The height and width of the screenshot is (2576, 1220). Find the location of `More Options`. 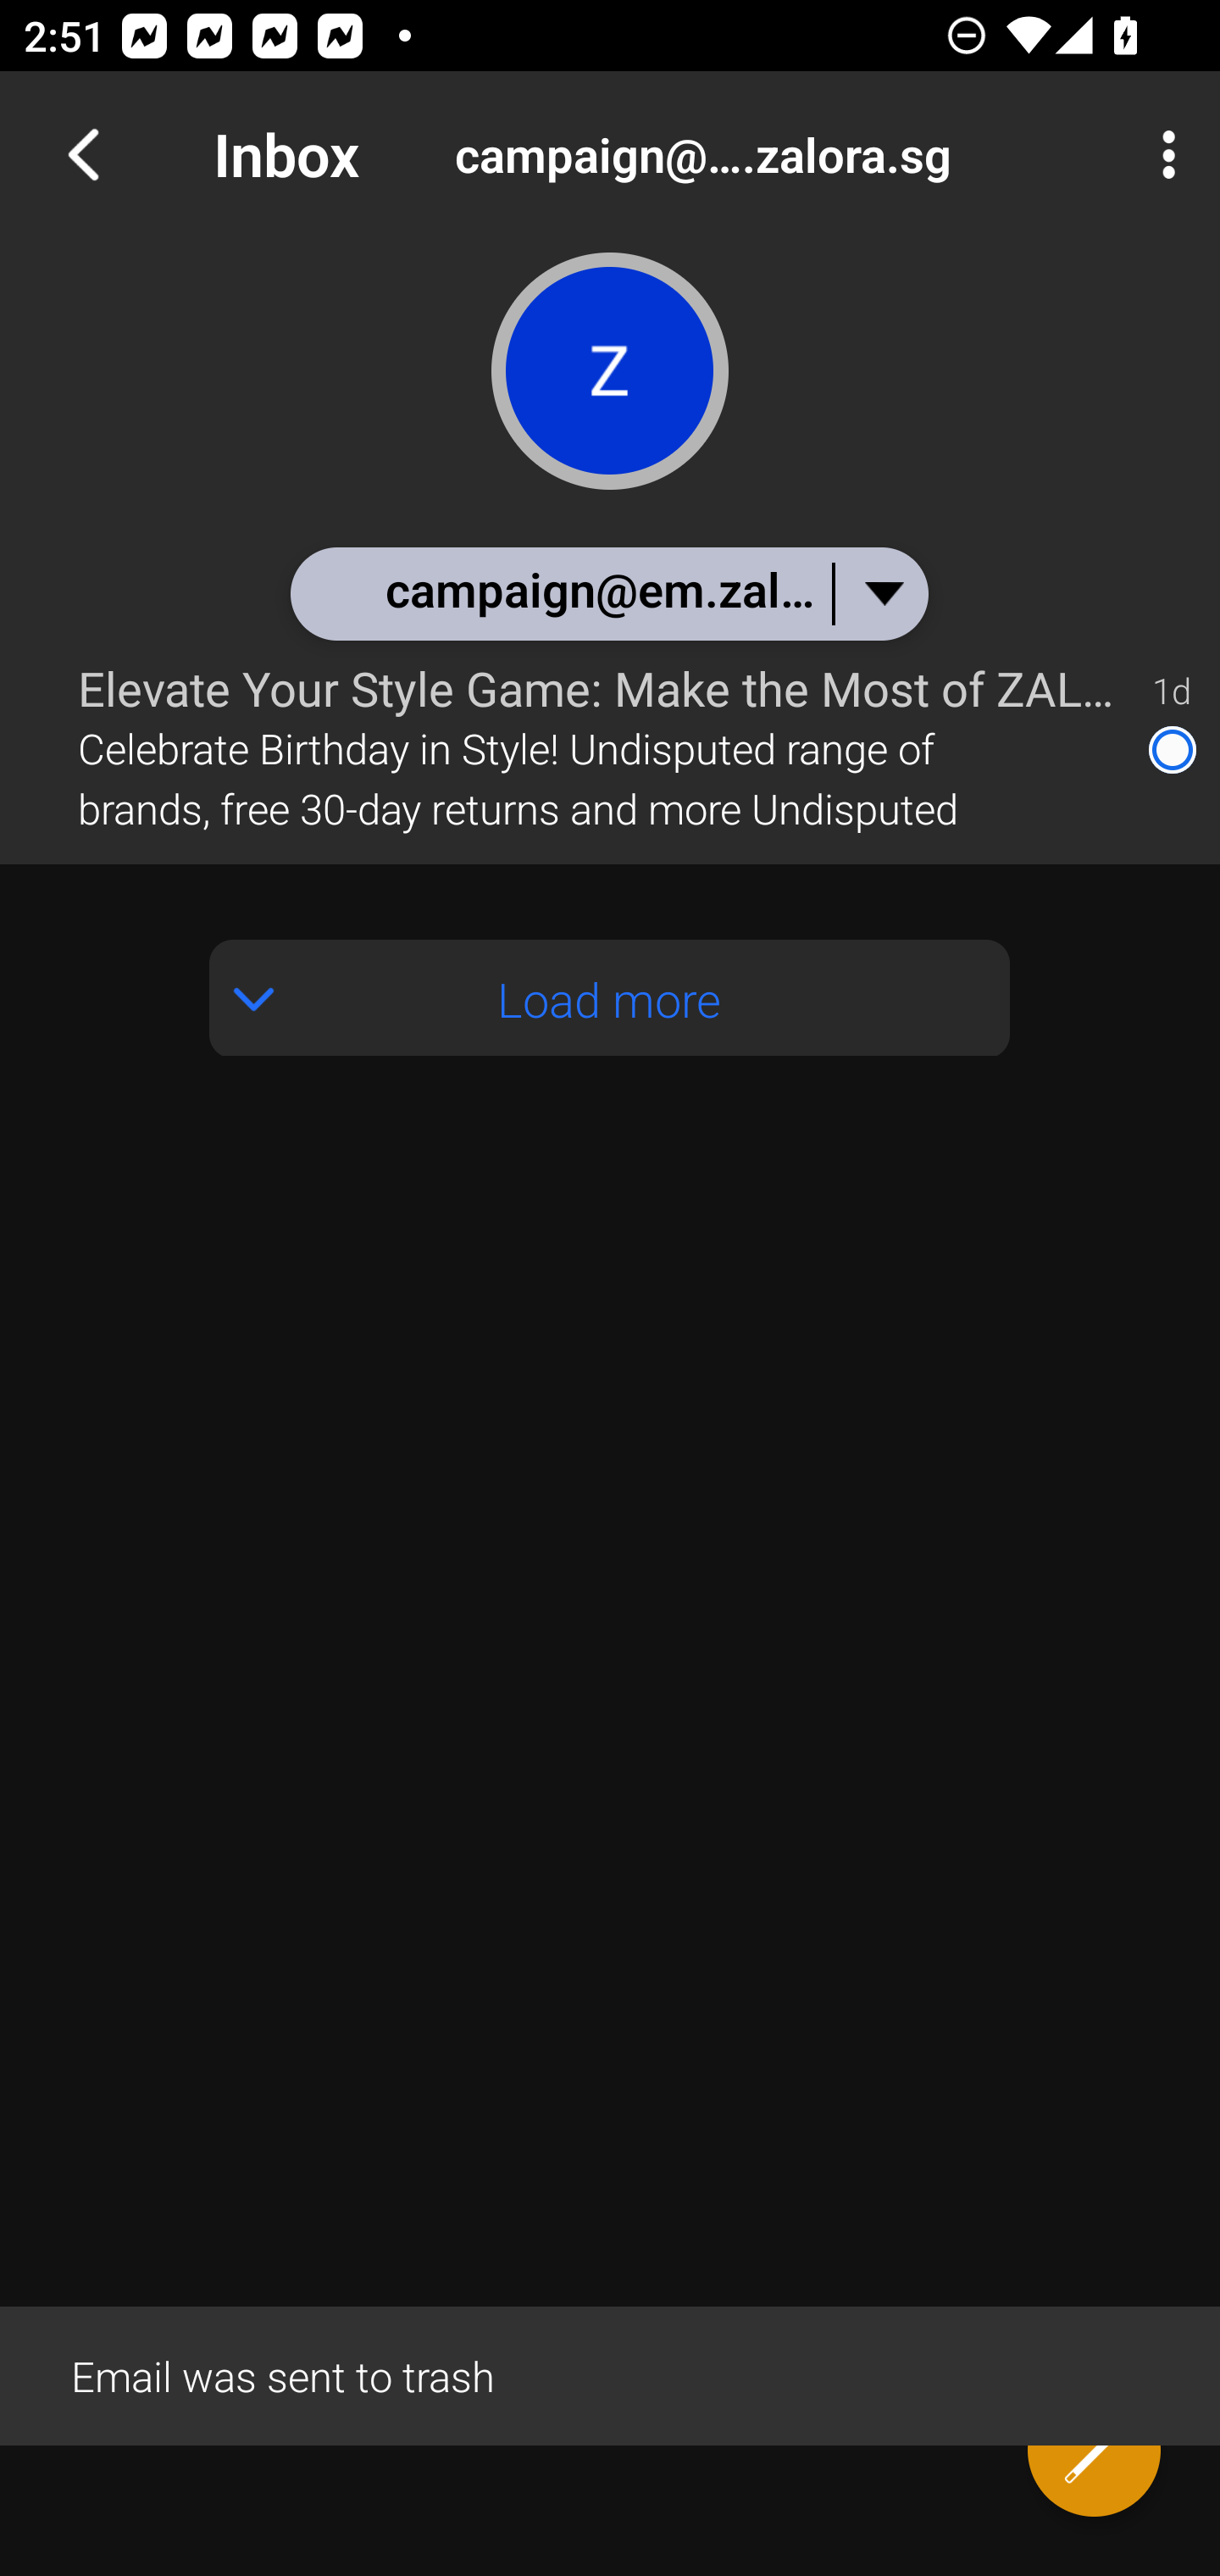

More Options is located at coordinates (1161, 154).